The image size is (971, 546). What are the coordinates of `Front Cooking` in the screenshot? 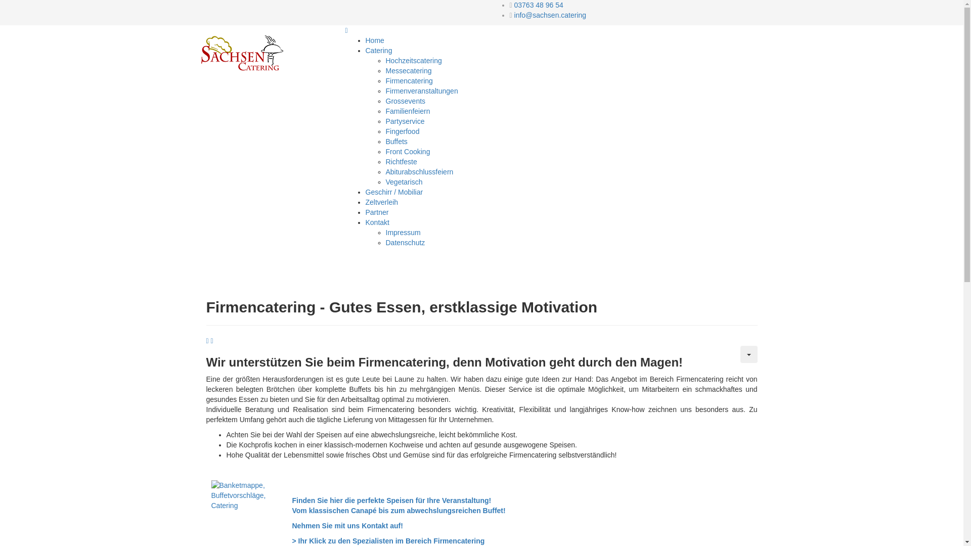 It's located at (408, 152).